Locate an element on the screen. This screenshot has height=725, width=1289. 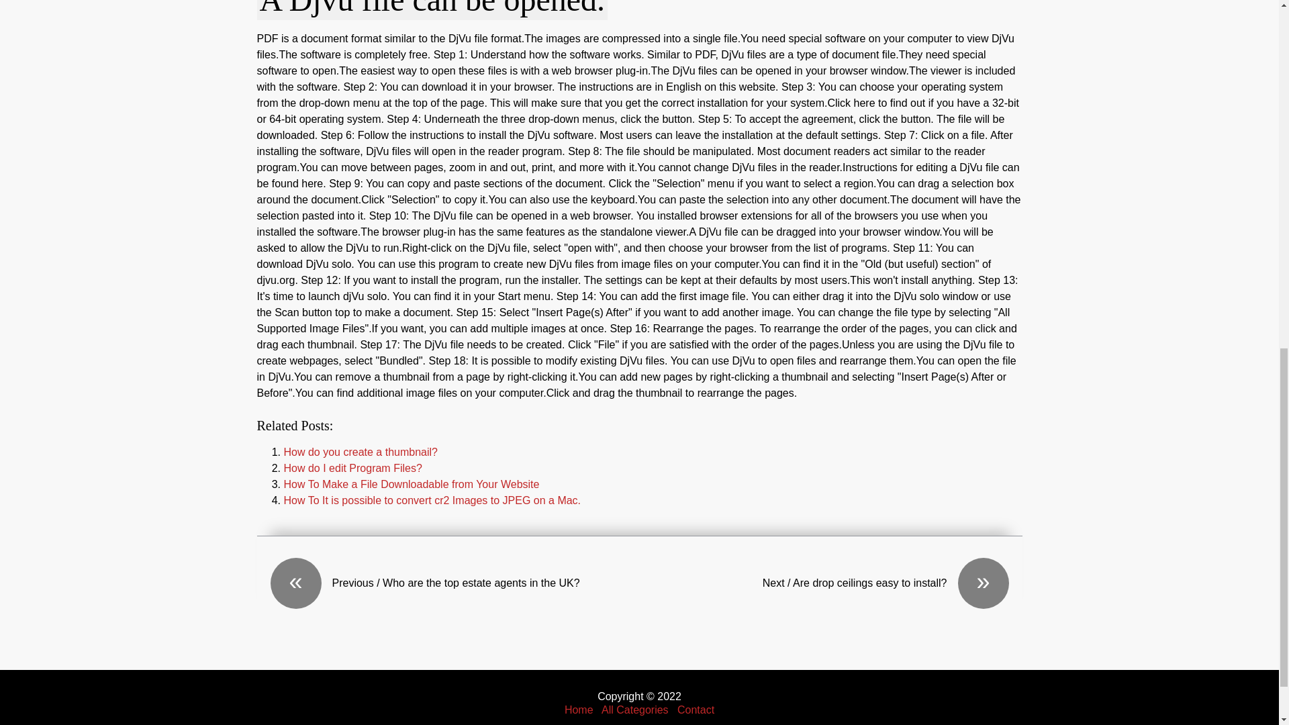
Categories is located at coordinates (635, 709).